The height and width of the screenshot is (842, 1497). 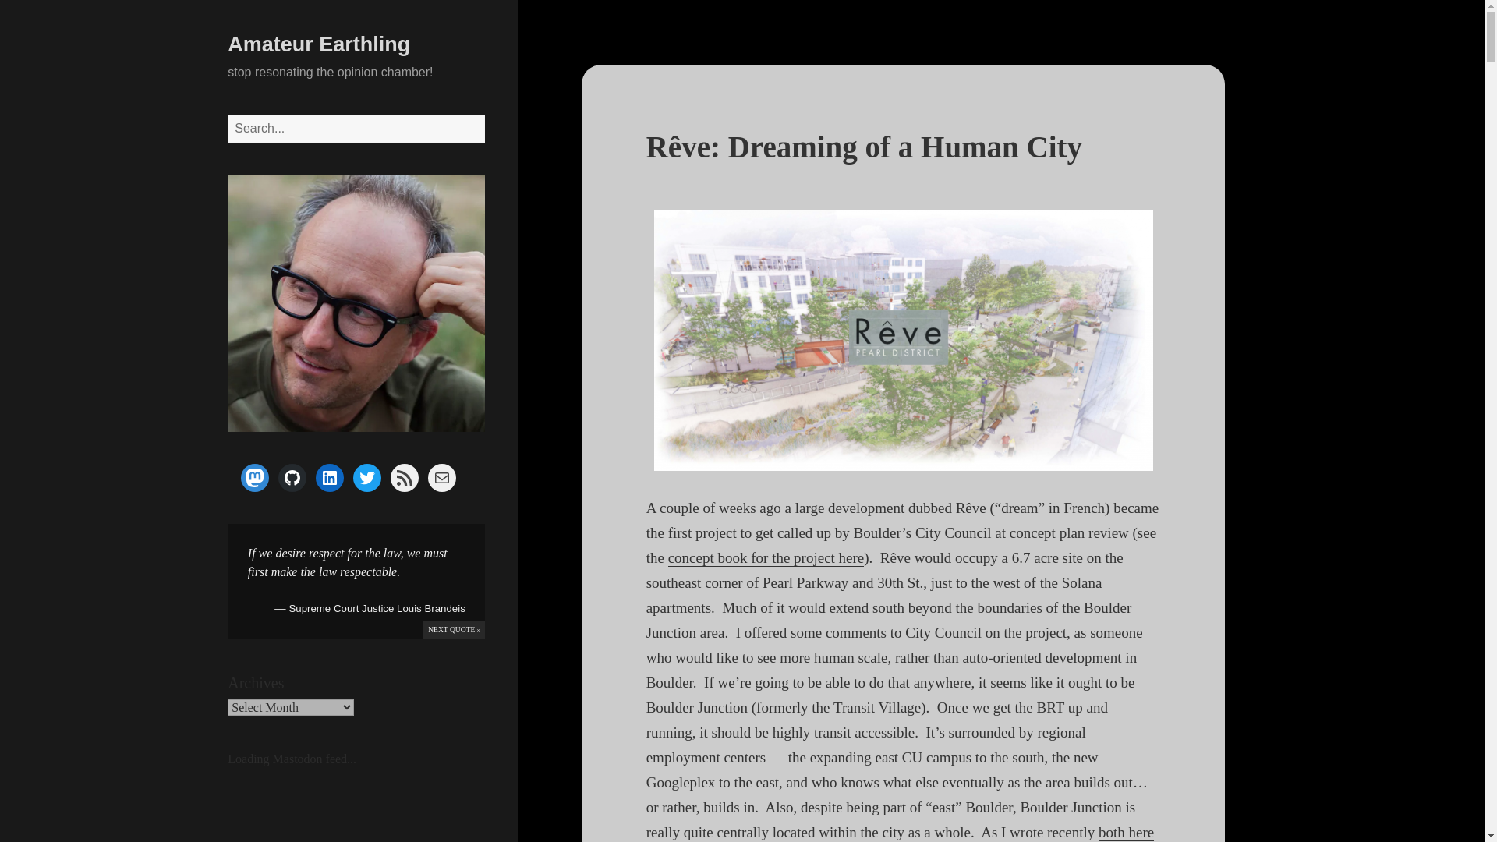 What do you see at coordinates (330, 477) in the screenshot?
I see `Zane Selvans on LinkedIn` at bounding box center [330, 477].